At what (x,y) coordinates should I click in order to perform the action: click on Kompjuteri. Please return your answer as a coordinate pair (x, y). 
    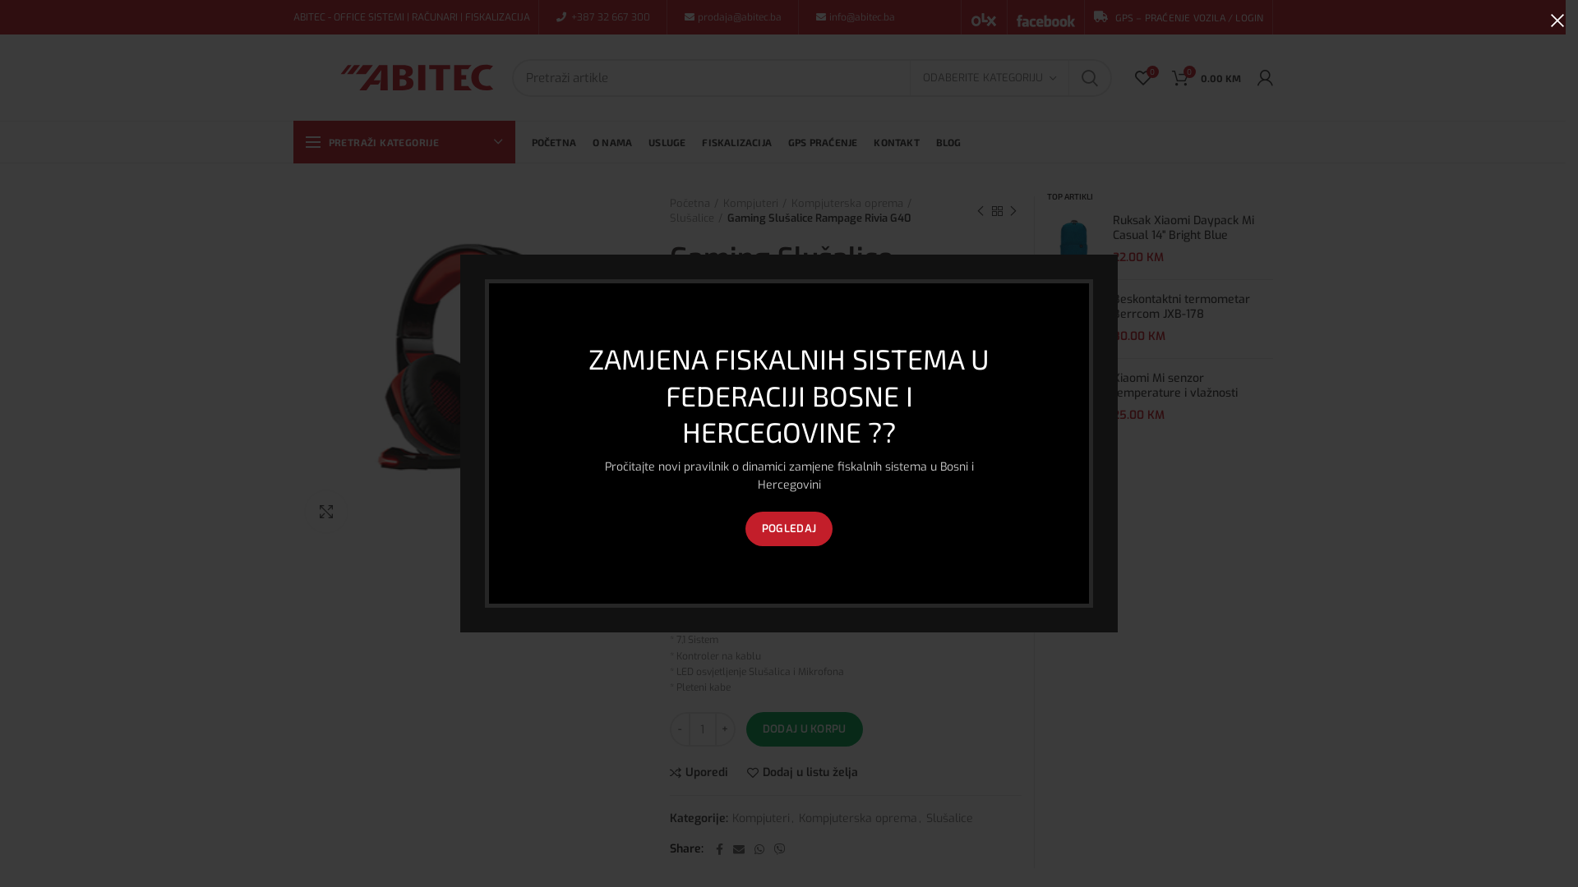
    Looking at the image, I should click on (761, 820).